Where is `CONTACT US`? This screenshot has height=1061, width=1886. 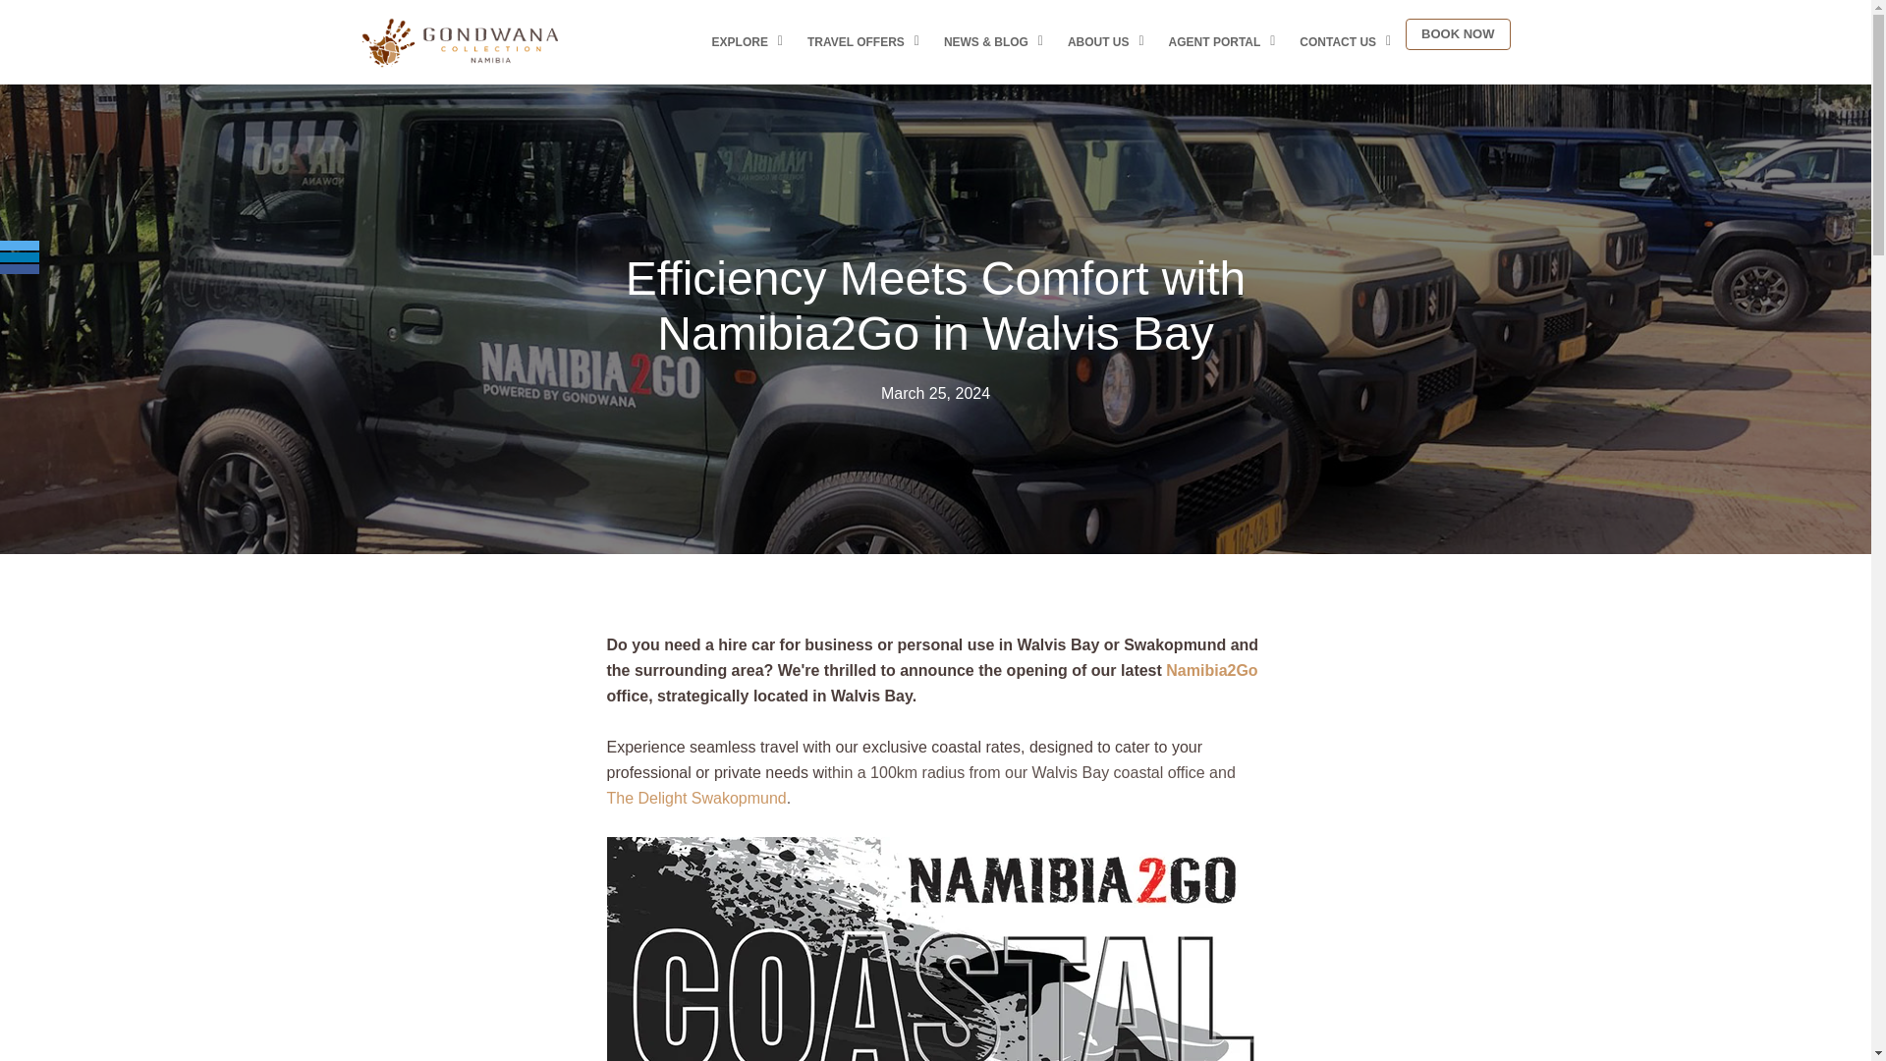 CONTACT US is located at coordinates (1348, 42).